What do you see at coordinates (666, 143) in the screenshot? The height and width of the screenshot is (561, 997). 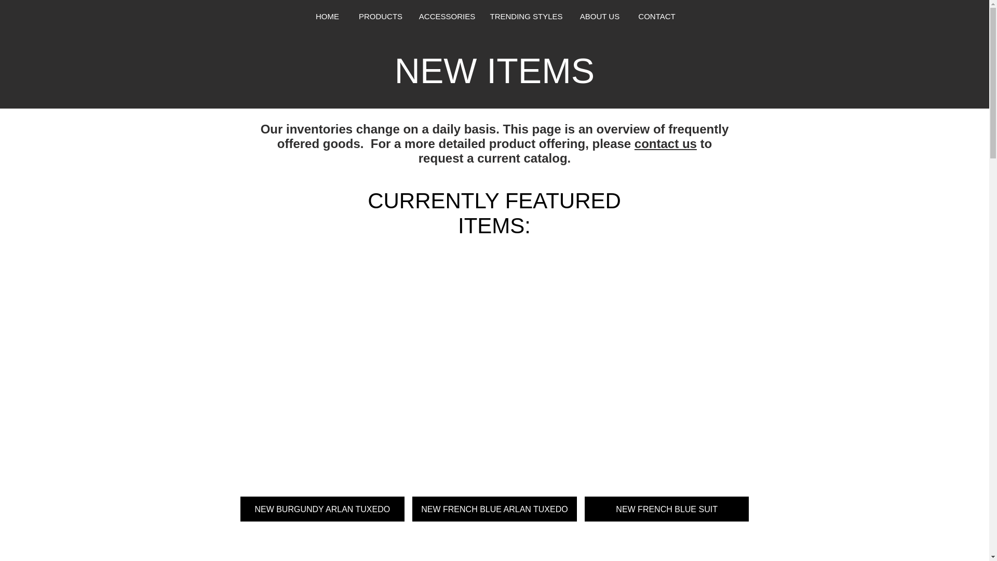 I see `contact us` at bounding box center [666, 143].